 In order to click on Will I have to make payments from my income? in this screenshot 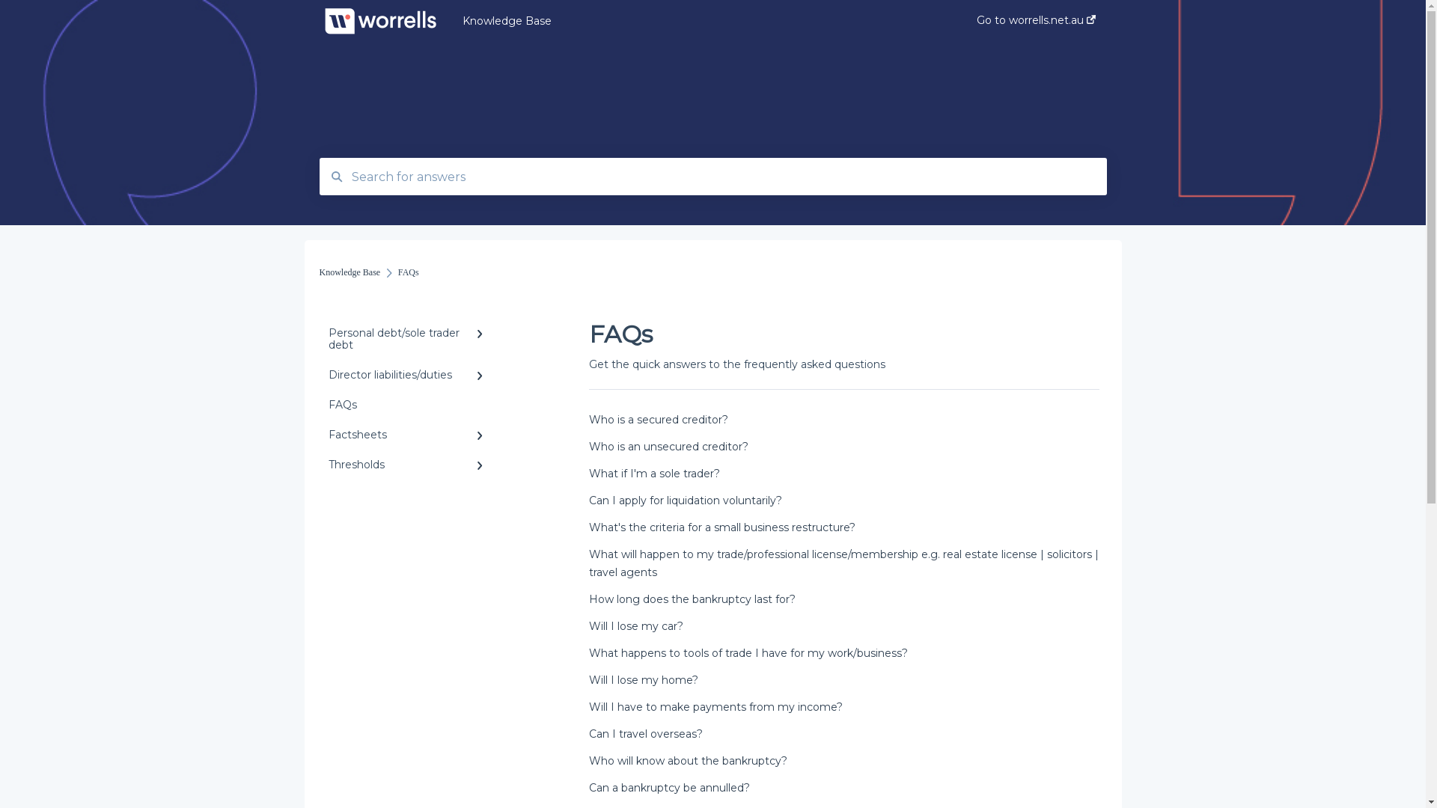, I will do `click(716, 707)`.